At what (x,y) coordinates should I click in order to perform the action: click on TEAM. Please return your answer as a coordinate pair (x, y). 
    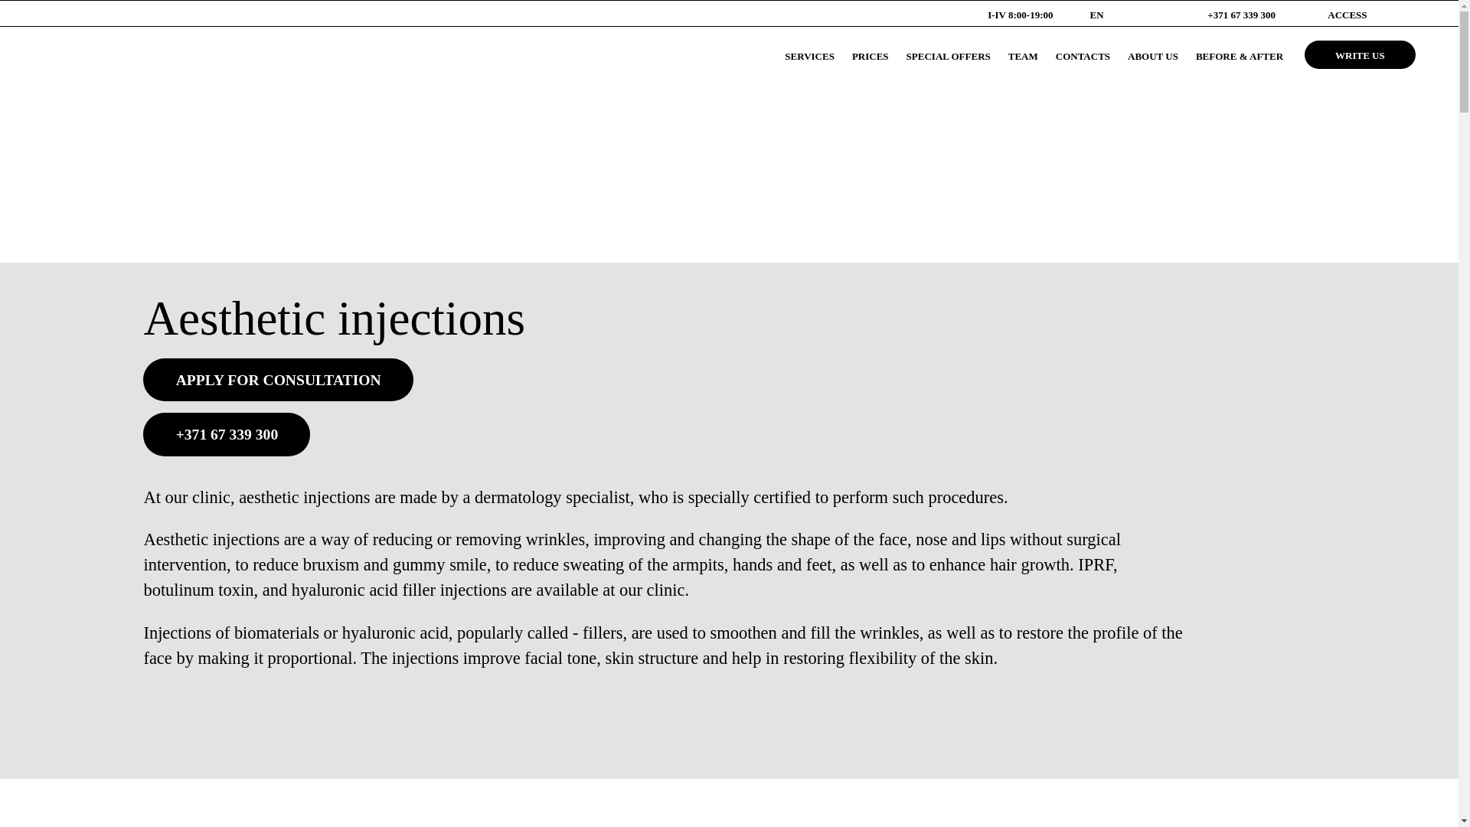
    Looking at the image, I should click on (1023, 56).